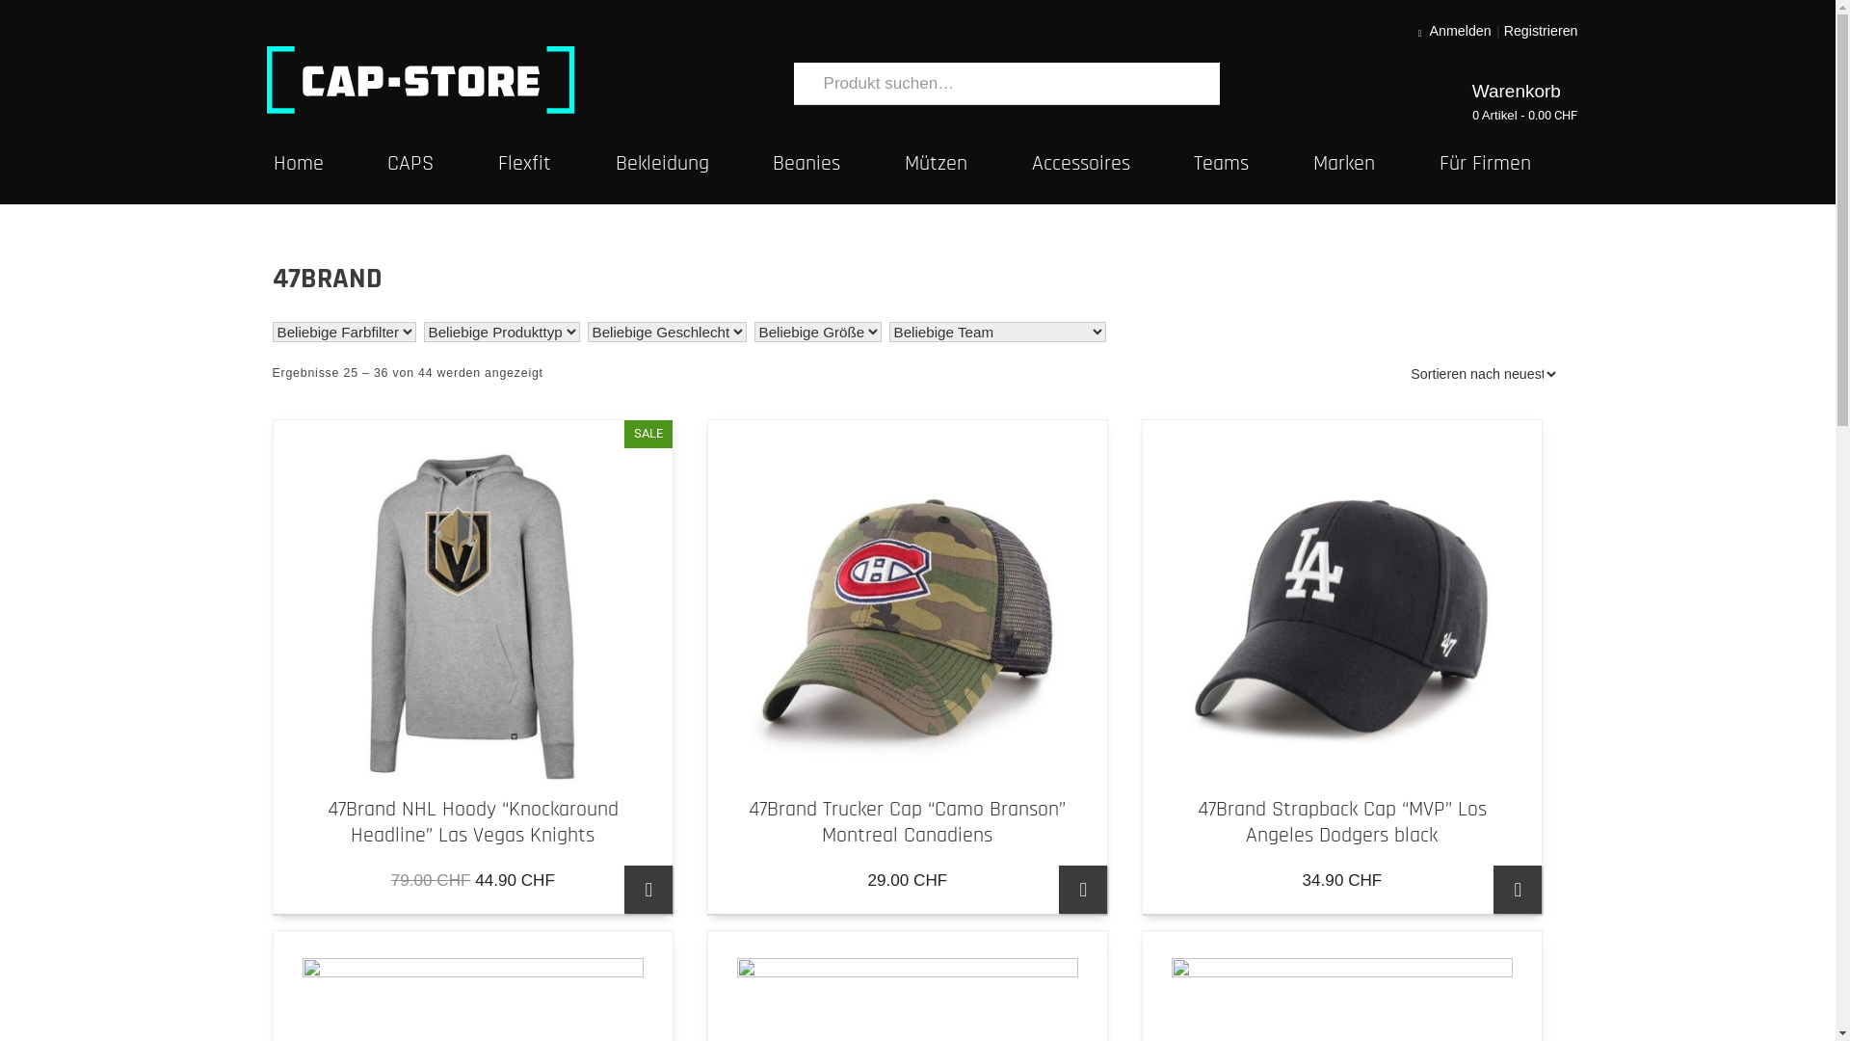  What do you see at coordinates (557, 165) in the screenshot?
I see `Flexfit` at bounding box center [557, 165].